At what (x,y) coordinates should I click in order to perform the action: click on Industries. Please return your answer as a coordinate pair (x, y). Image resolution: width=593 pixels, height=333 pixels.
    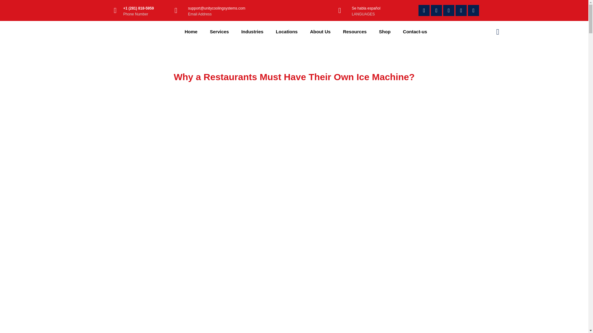
    Looking at the image, I should click on (252, 31).